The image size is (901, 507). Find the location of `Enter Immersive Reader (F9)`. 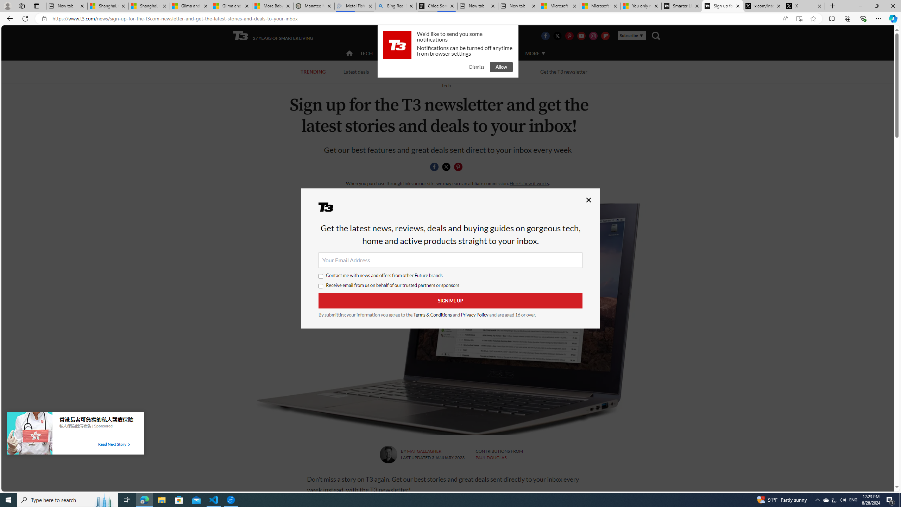

Enter Immersive Reader (F9) is located at coordinates (799, 19).